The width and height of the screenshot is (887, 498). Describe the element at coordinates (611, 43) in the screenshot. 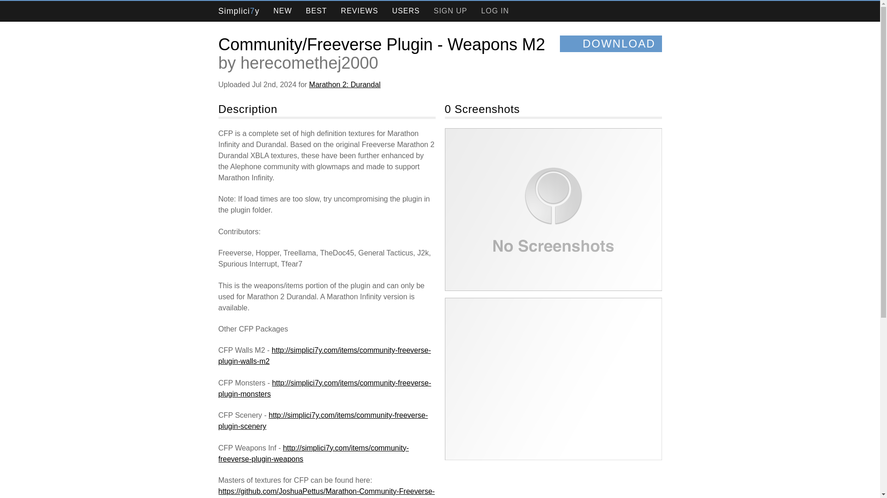

I see `DOWNLOAD` at that location.